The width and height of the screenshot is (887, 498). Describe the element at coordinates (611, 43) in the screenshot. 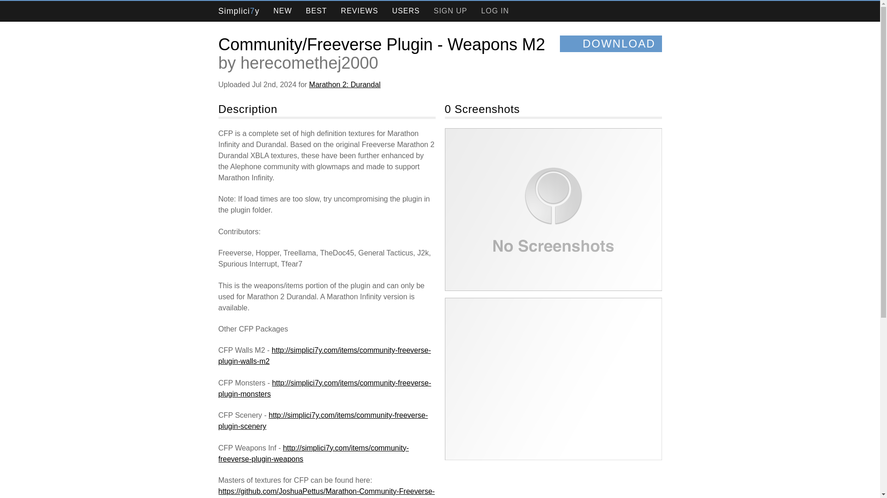

I see `DOWNLOAD` at that location.